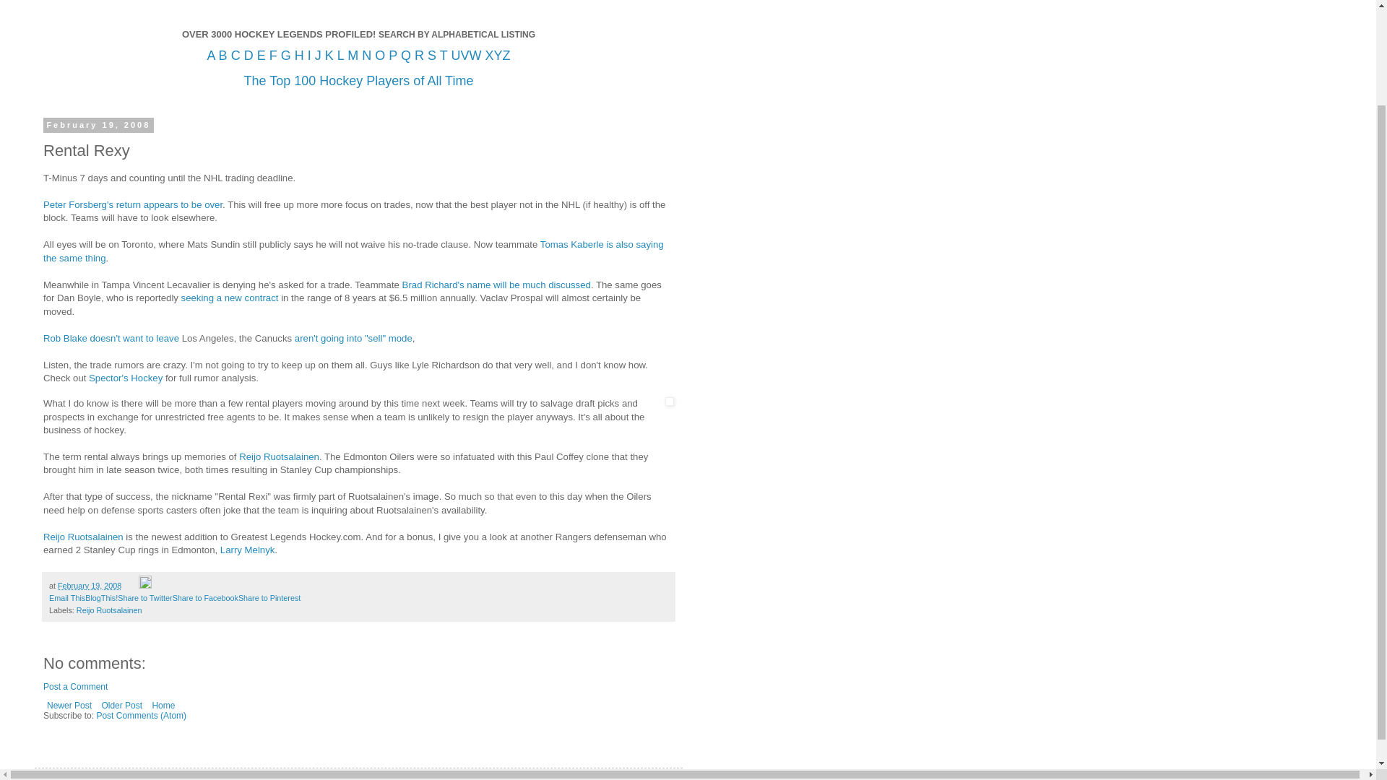 This screenshot has width=1387, height=780. I want to click on Tomas Kaberle is also saying the same thing, so click(353, 250).